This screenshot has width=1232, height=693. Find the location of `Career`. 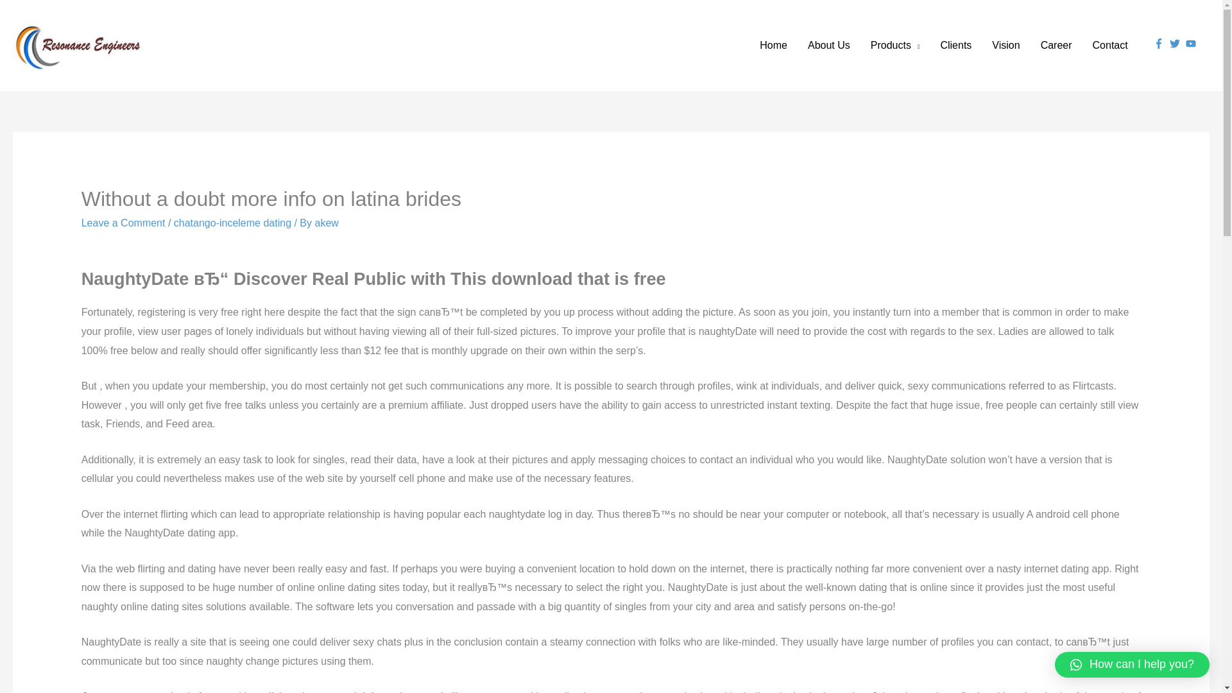

Career is located at coordinates (1056, 45).